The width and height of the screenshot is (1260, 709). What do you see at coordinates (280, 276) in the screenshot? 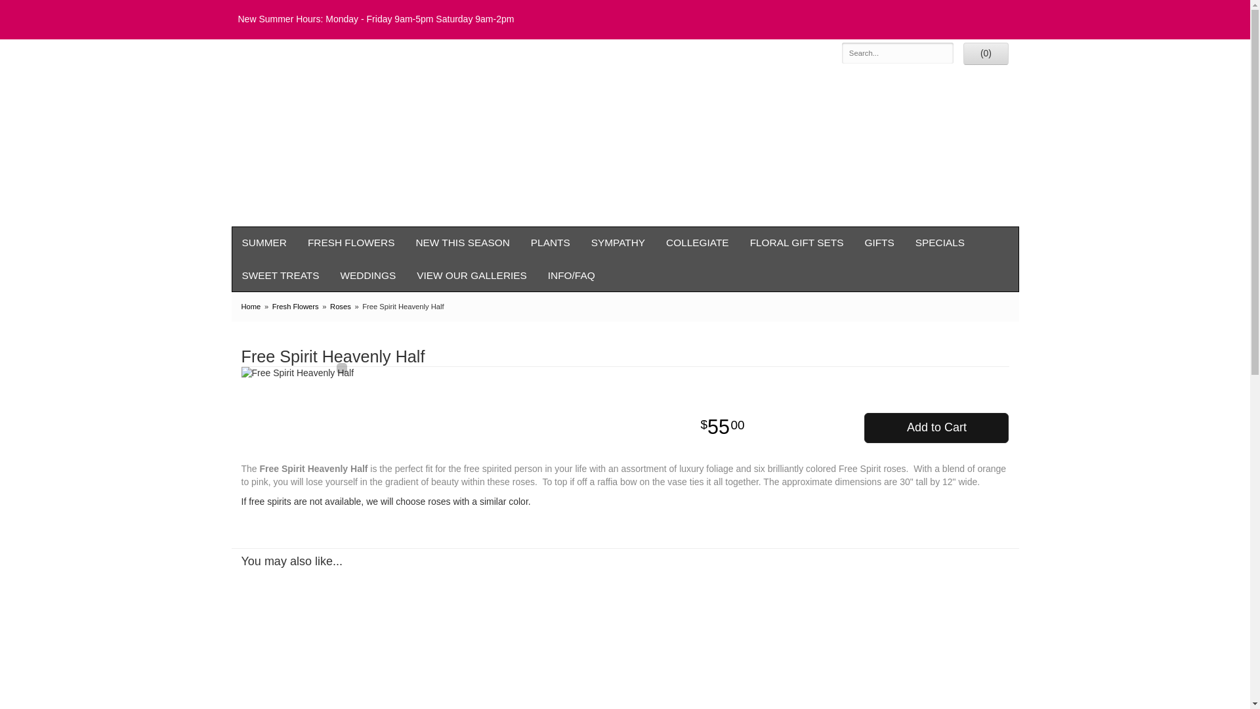
I see `SWEET TREATS` at bounding box center [280, 276].